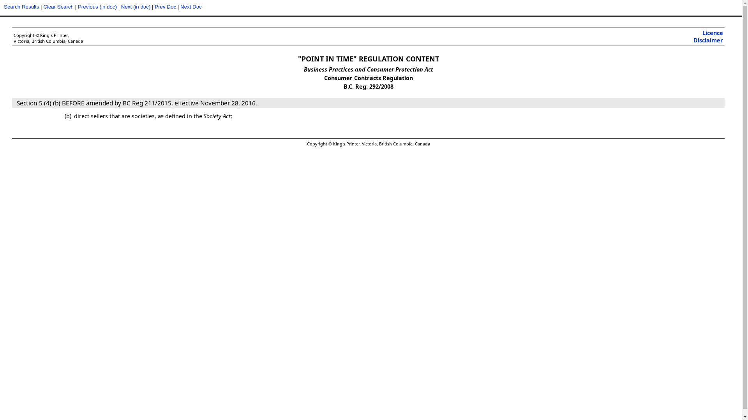 The image size is (748, 420). I want to click on  , so click(16, 103).